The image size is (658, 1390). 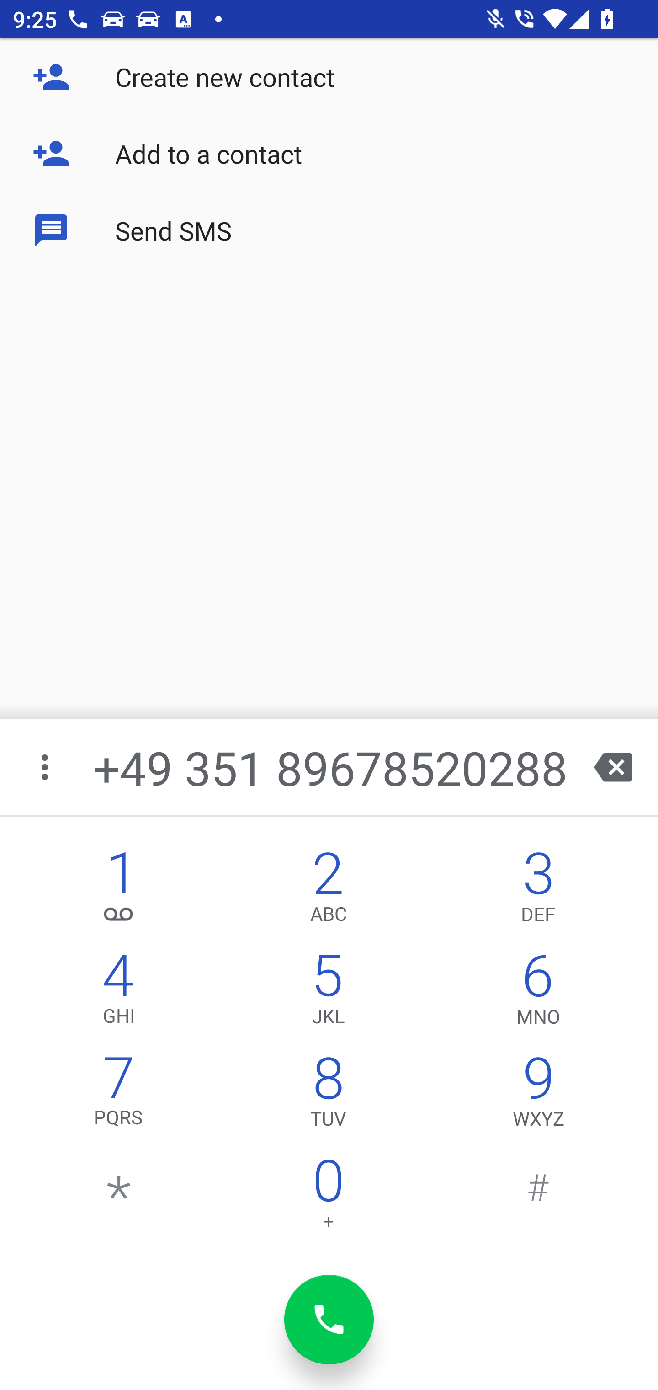 I want to click on 3,DEF 3 DEF, so click(x=538, y=891).